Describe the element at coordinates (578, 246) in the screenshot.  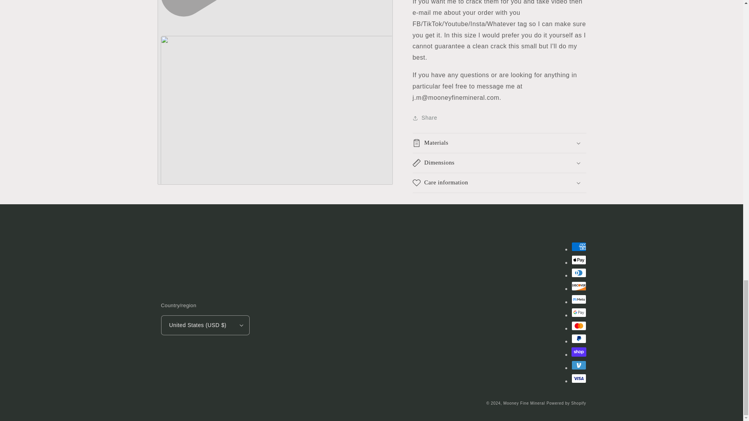
I see `American Express` at that location.